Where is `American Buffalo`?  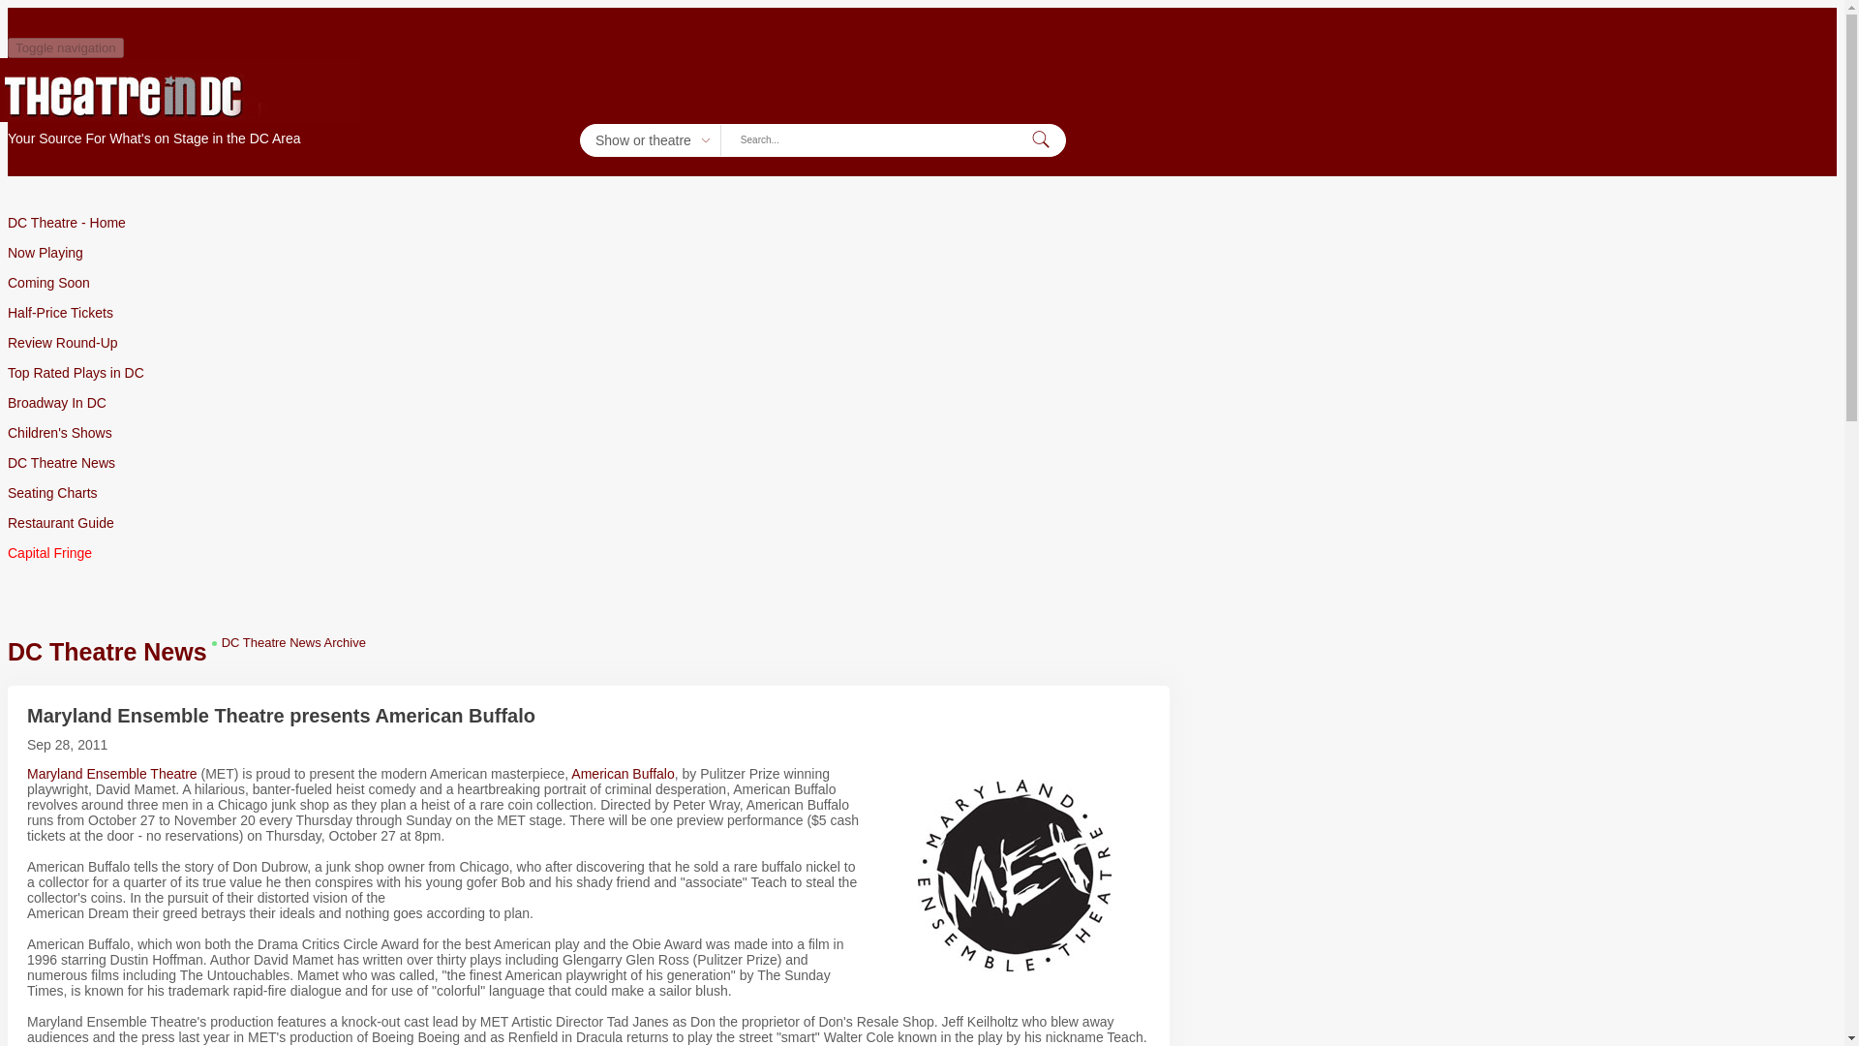 American Buffalo is located at coordinates (622, 772).